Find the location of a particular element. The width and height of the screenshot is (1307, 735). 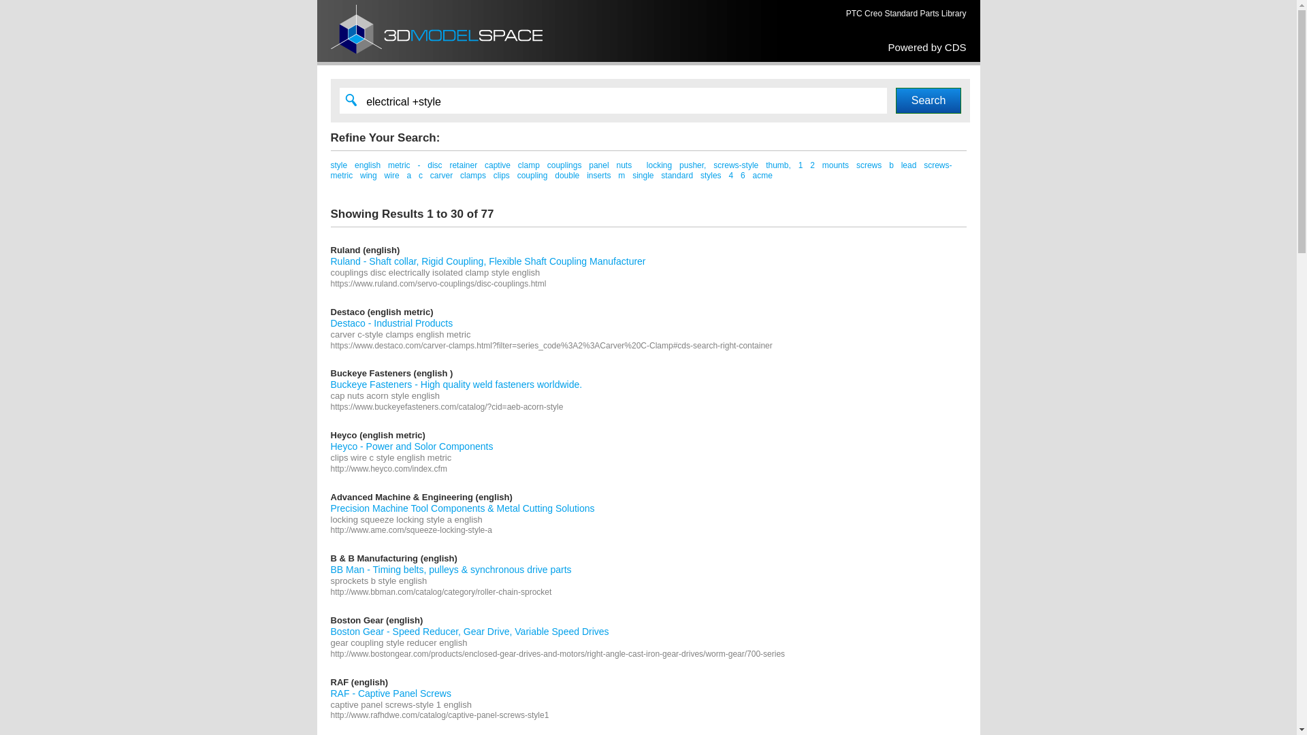

clamps is located at coordinates (473, 176).